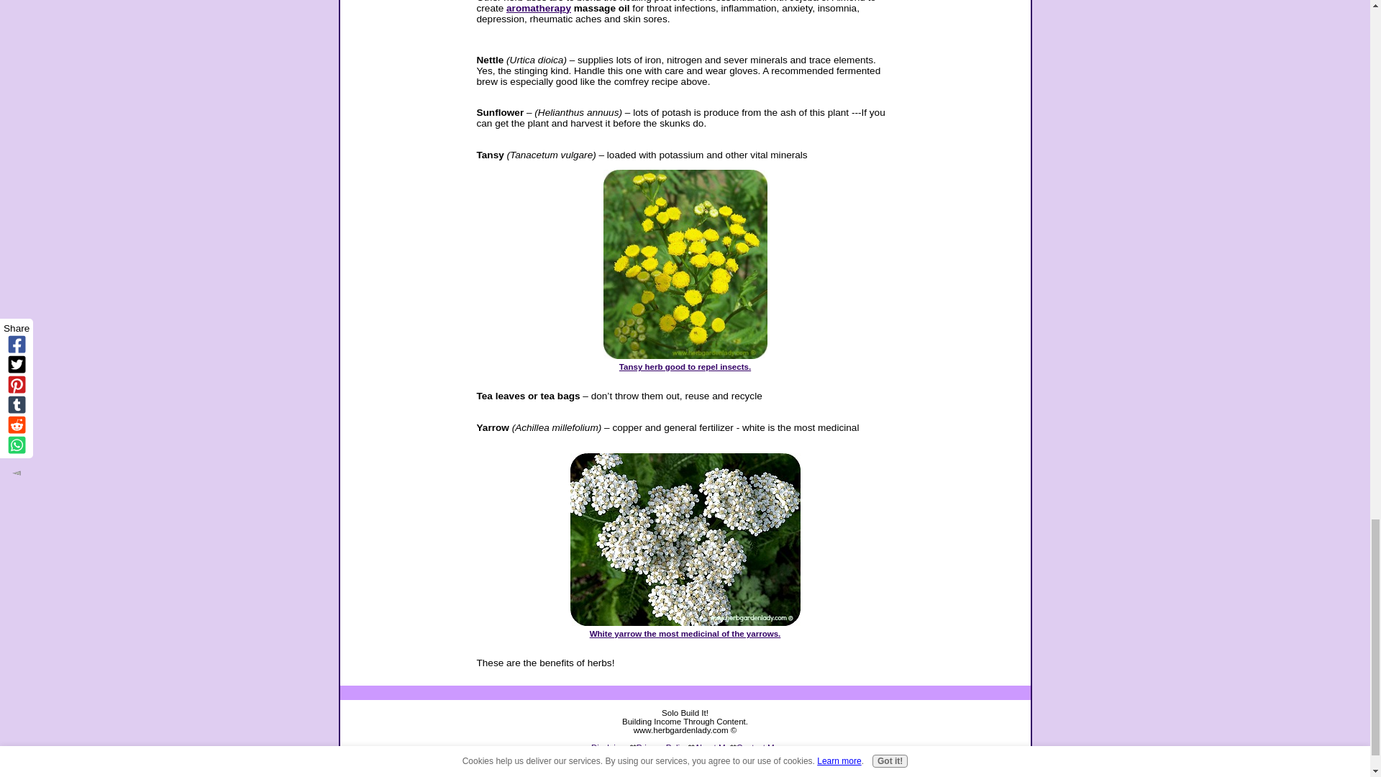 Image resolution: width=1381 pixels, height=777 pixels. I want to click on White yarrow the most medicinal of the yarrows., so click(685, 628).